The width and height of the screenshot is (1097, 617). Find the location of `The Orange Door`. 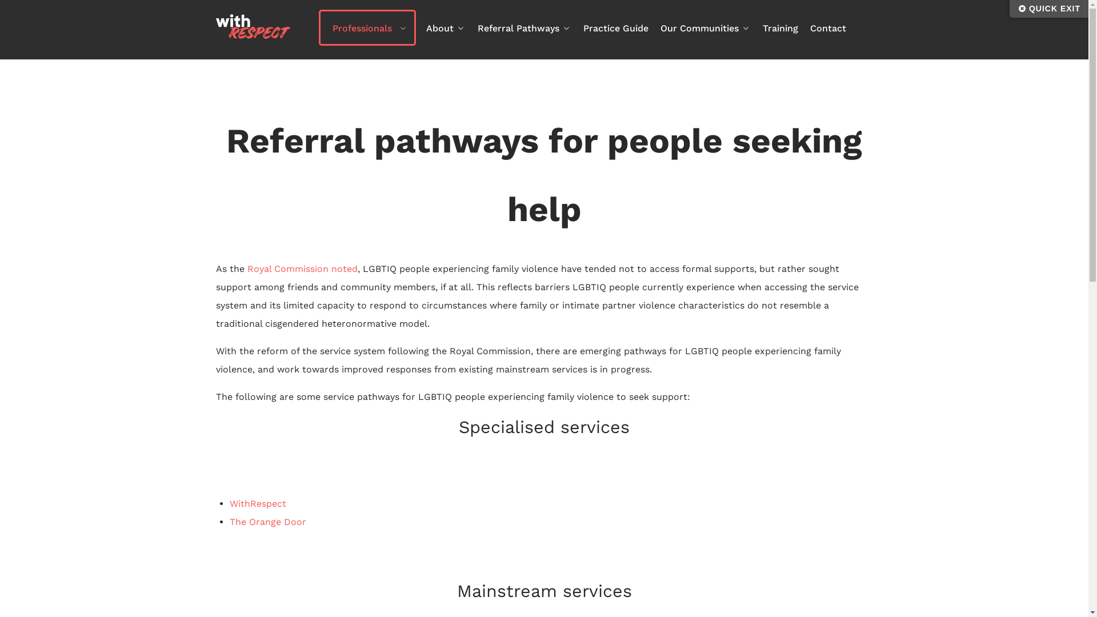

The Orange Door is located at coordinates (268, 522).